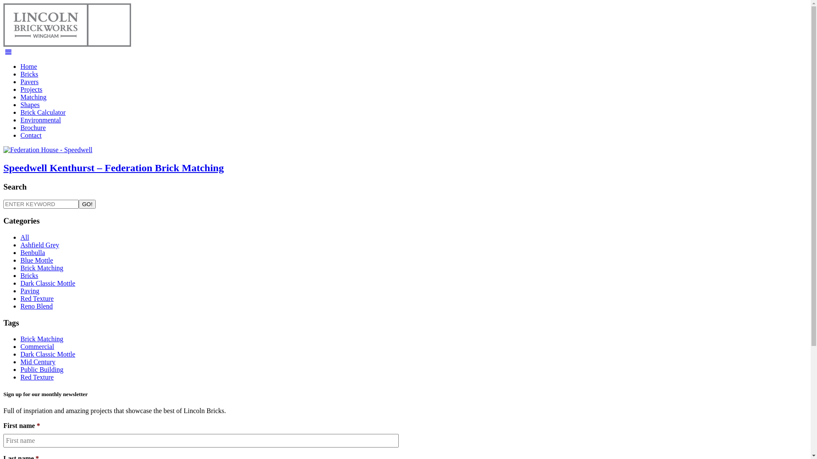 The width and height of the screenshot is (817, 459). What do you see at coordinates (33, 127) in the screenshot?
I see `Brochure` at bounding box center [33, 127].